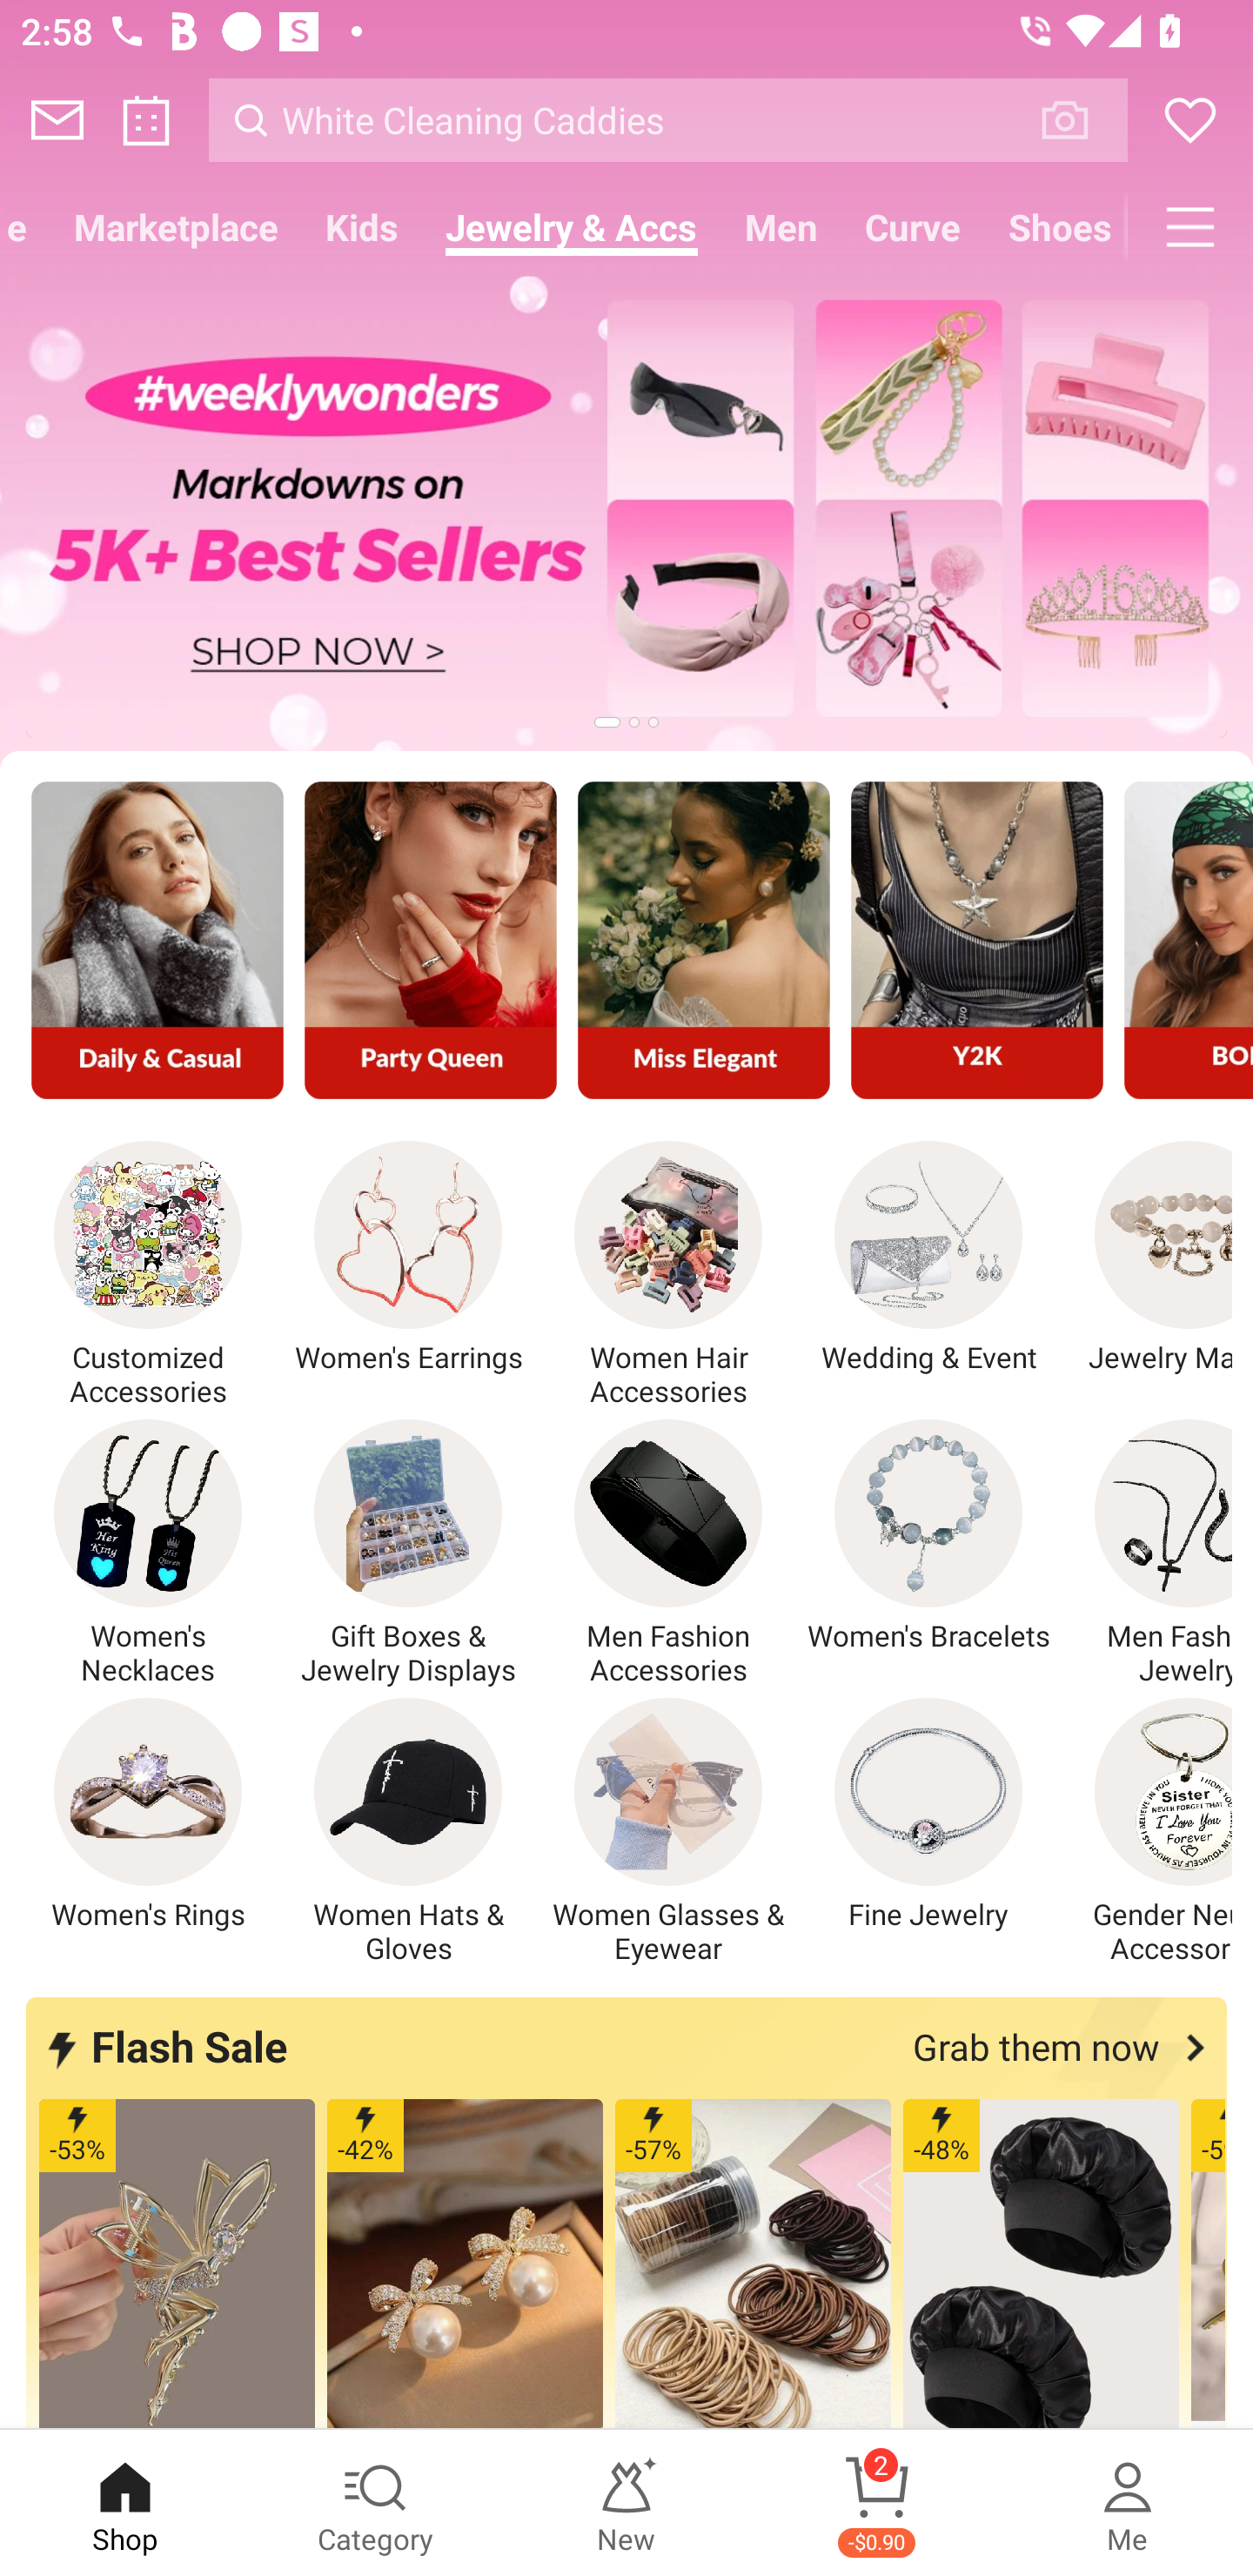 Image resolution: width=1253 pixels, height=2576 pixels. I want to click on Kids, so click(362, 226).